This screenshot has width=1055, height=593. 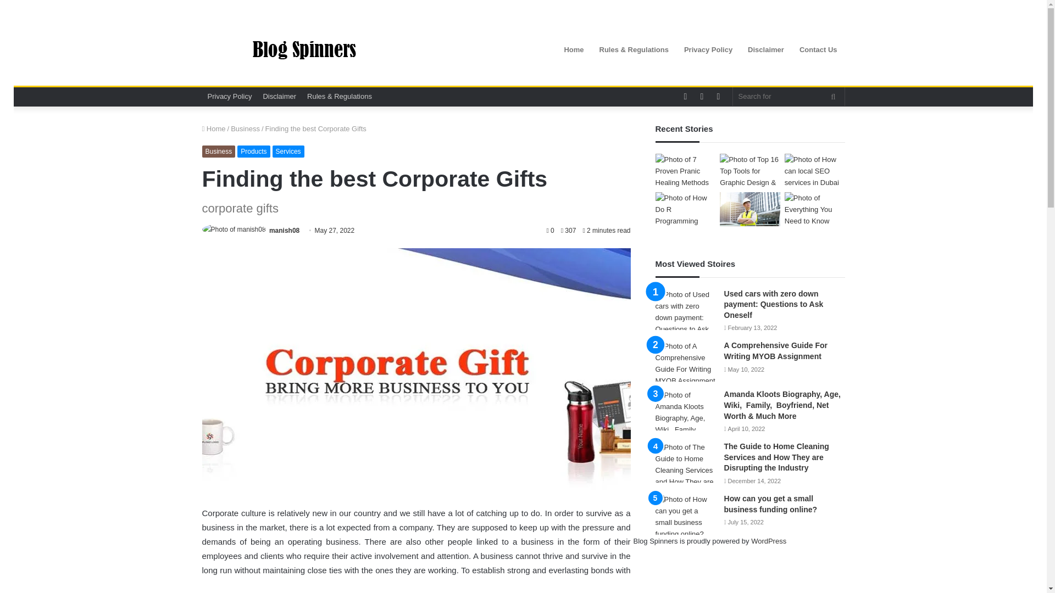 I want to click on corporate gifts, so click(x=315, y=584).